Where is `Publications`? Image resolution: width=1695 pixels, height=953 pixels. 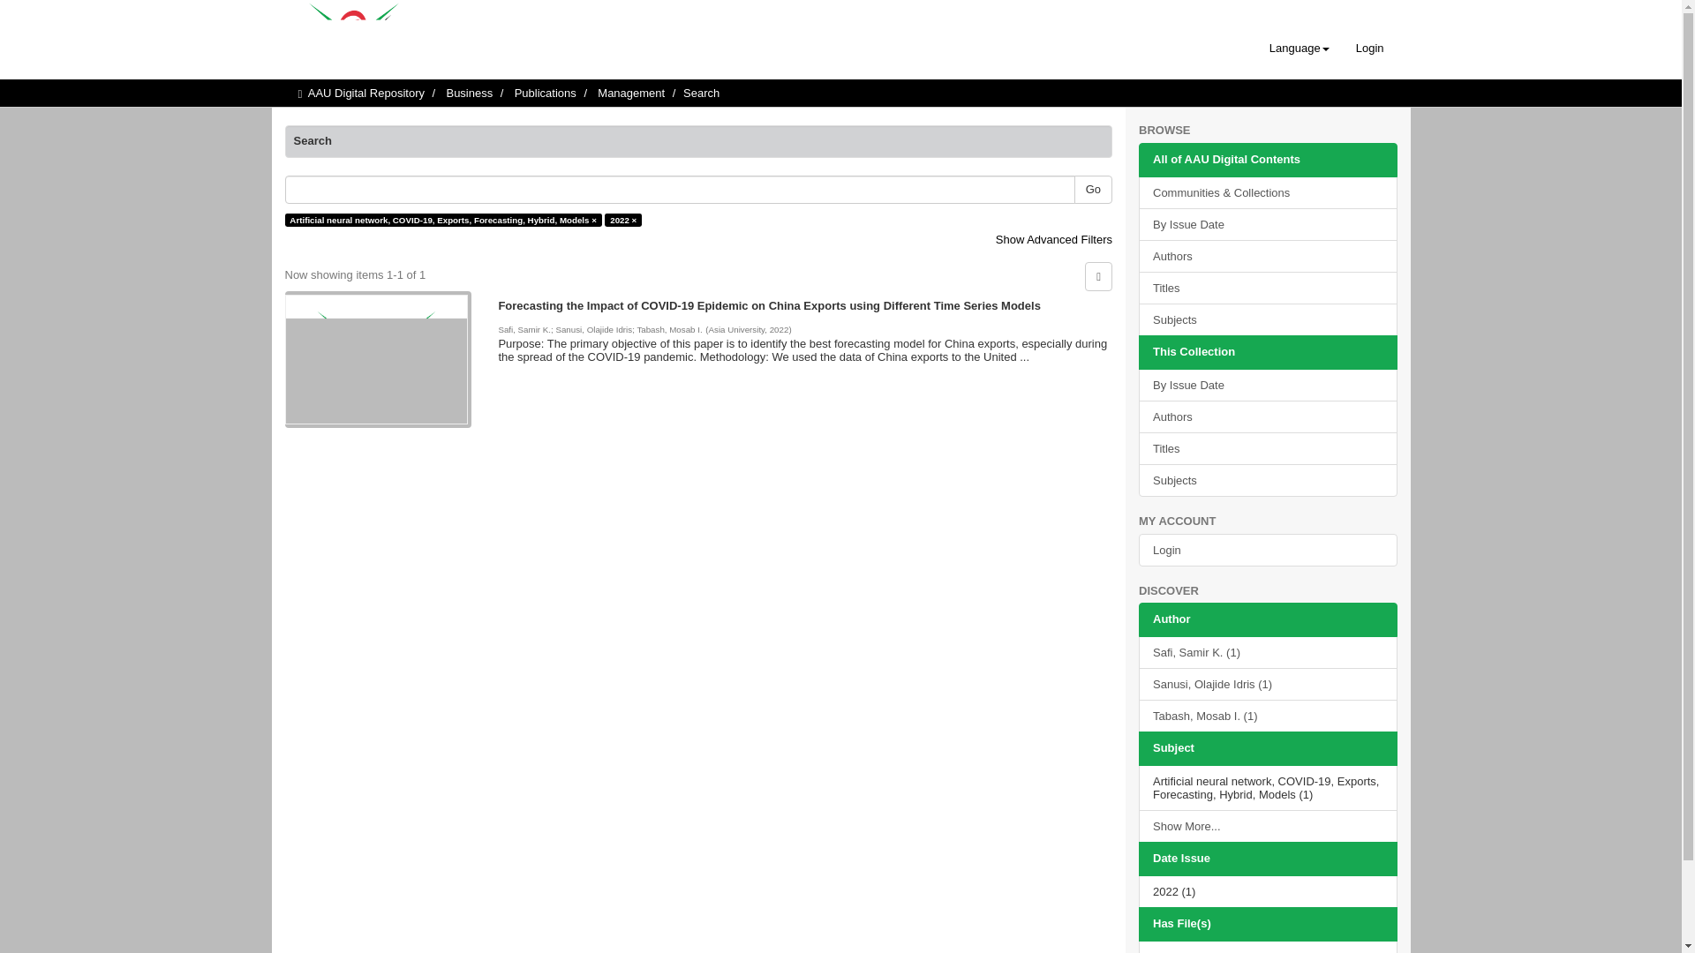
Publications is located at coordinates (546, 94).